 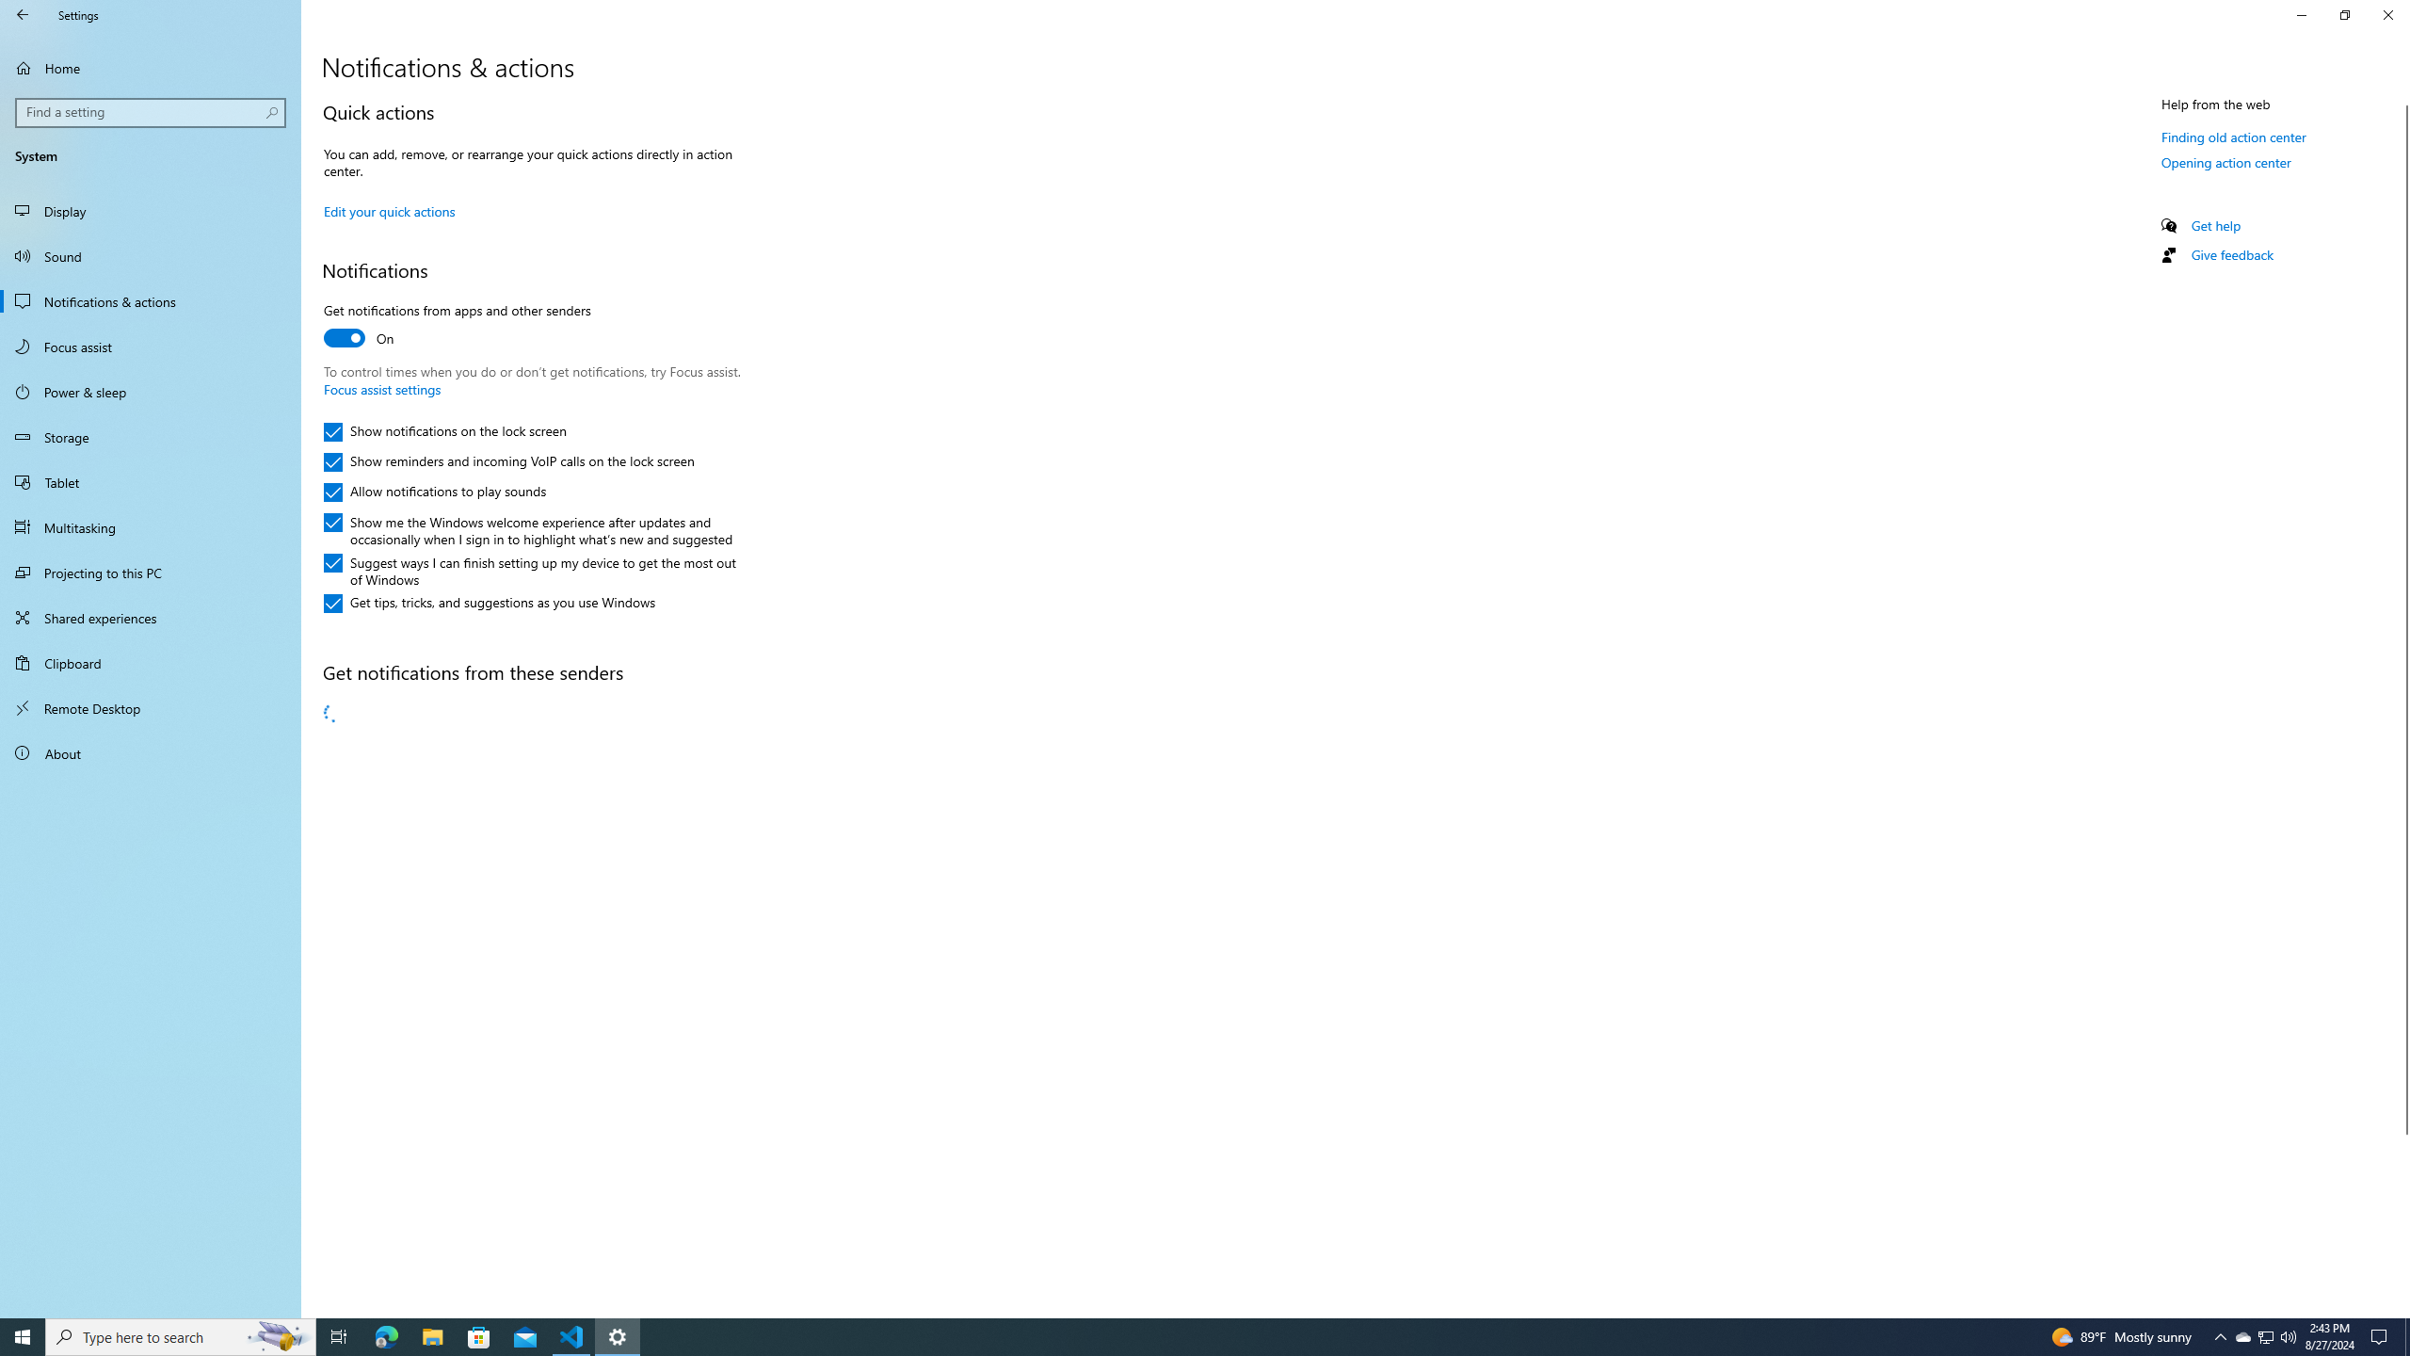 What do you see at coordinates (2231, 254) in the screenshot?
I see `Give feedback` at bounding box center [2231, 254].